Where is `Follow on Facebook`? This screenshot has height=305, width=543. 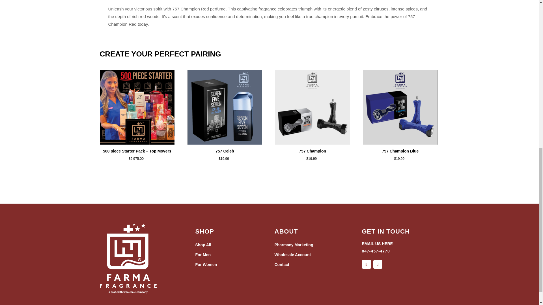
Follow on Facebook is located at coordinates (367, 264).